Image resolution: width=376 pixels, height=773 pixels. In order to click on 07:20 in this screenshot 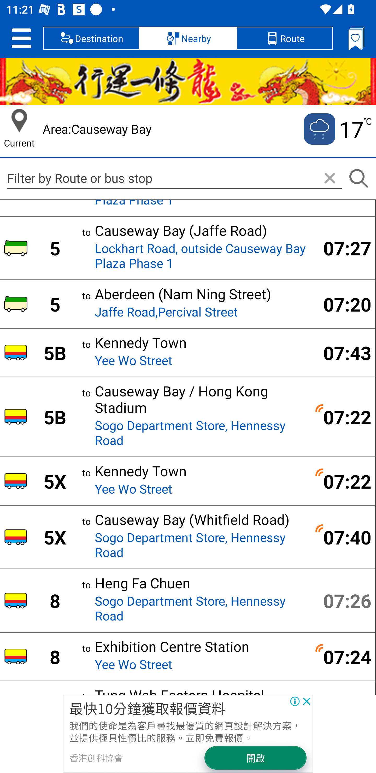, I will do `click(342, 304)`.